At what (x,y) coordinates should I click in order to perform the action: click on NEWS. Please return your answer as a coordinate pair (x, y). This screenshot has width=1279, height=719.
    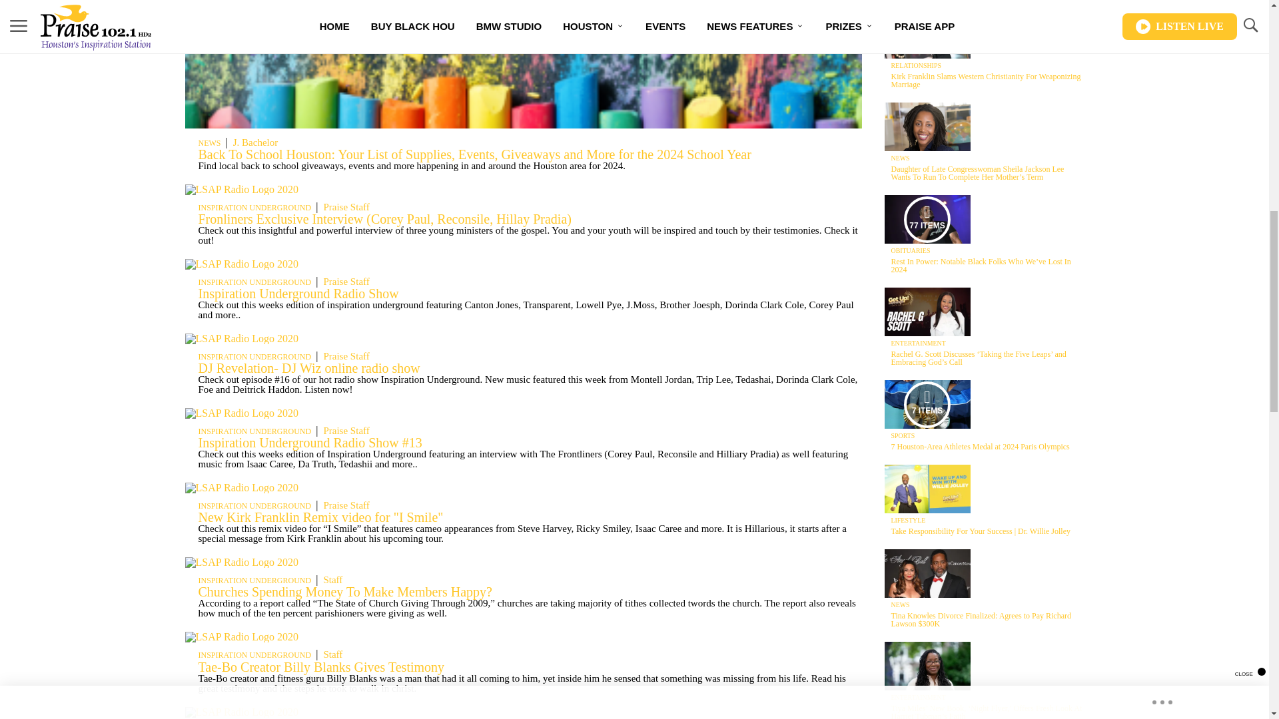
    Looking at the image, I should click on (209, 143).